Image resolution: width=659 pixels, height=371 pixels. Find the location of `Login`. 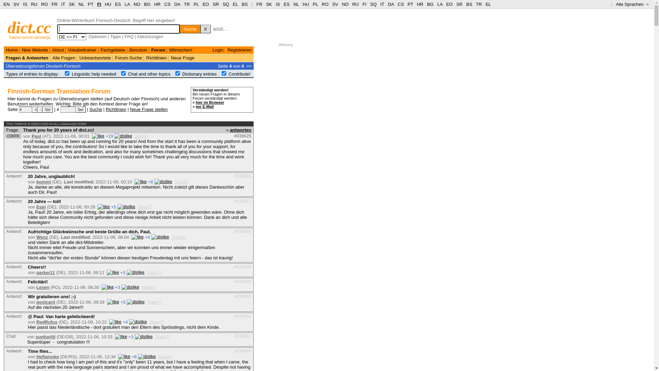

Login is located at coordinates (218, 50).